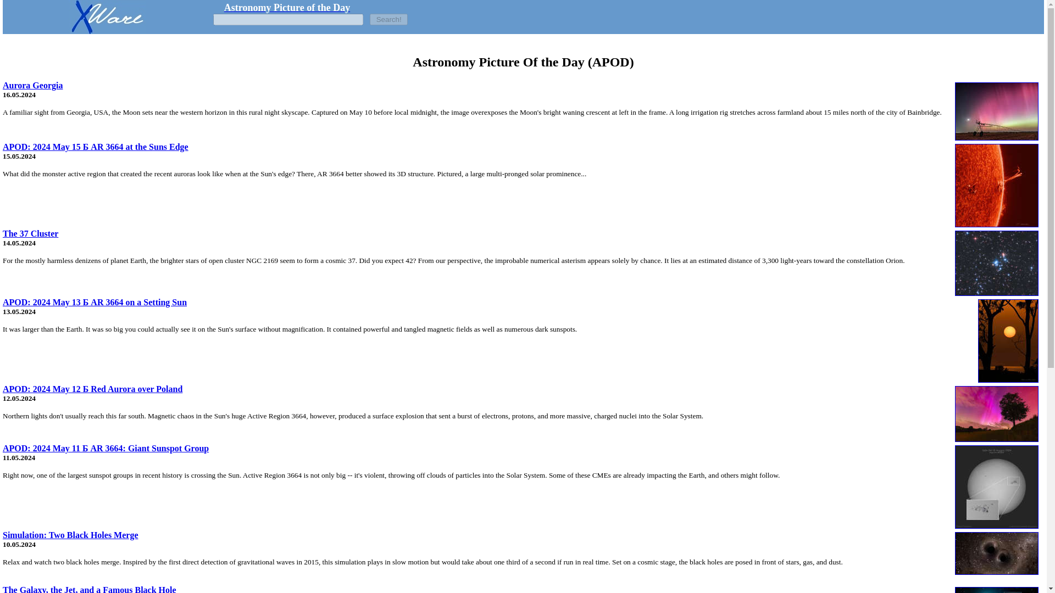  What do you see at coordinates (32, 85) in the screenshot?
I see `Aurora Georgia` at bounding box center [32, 85].